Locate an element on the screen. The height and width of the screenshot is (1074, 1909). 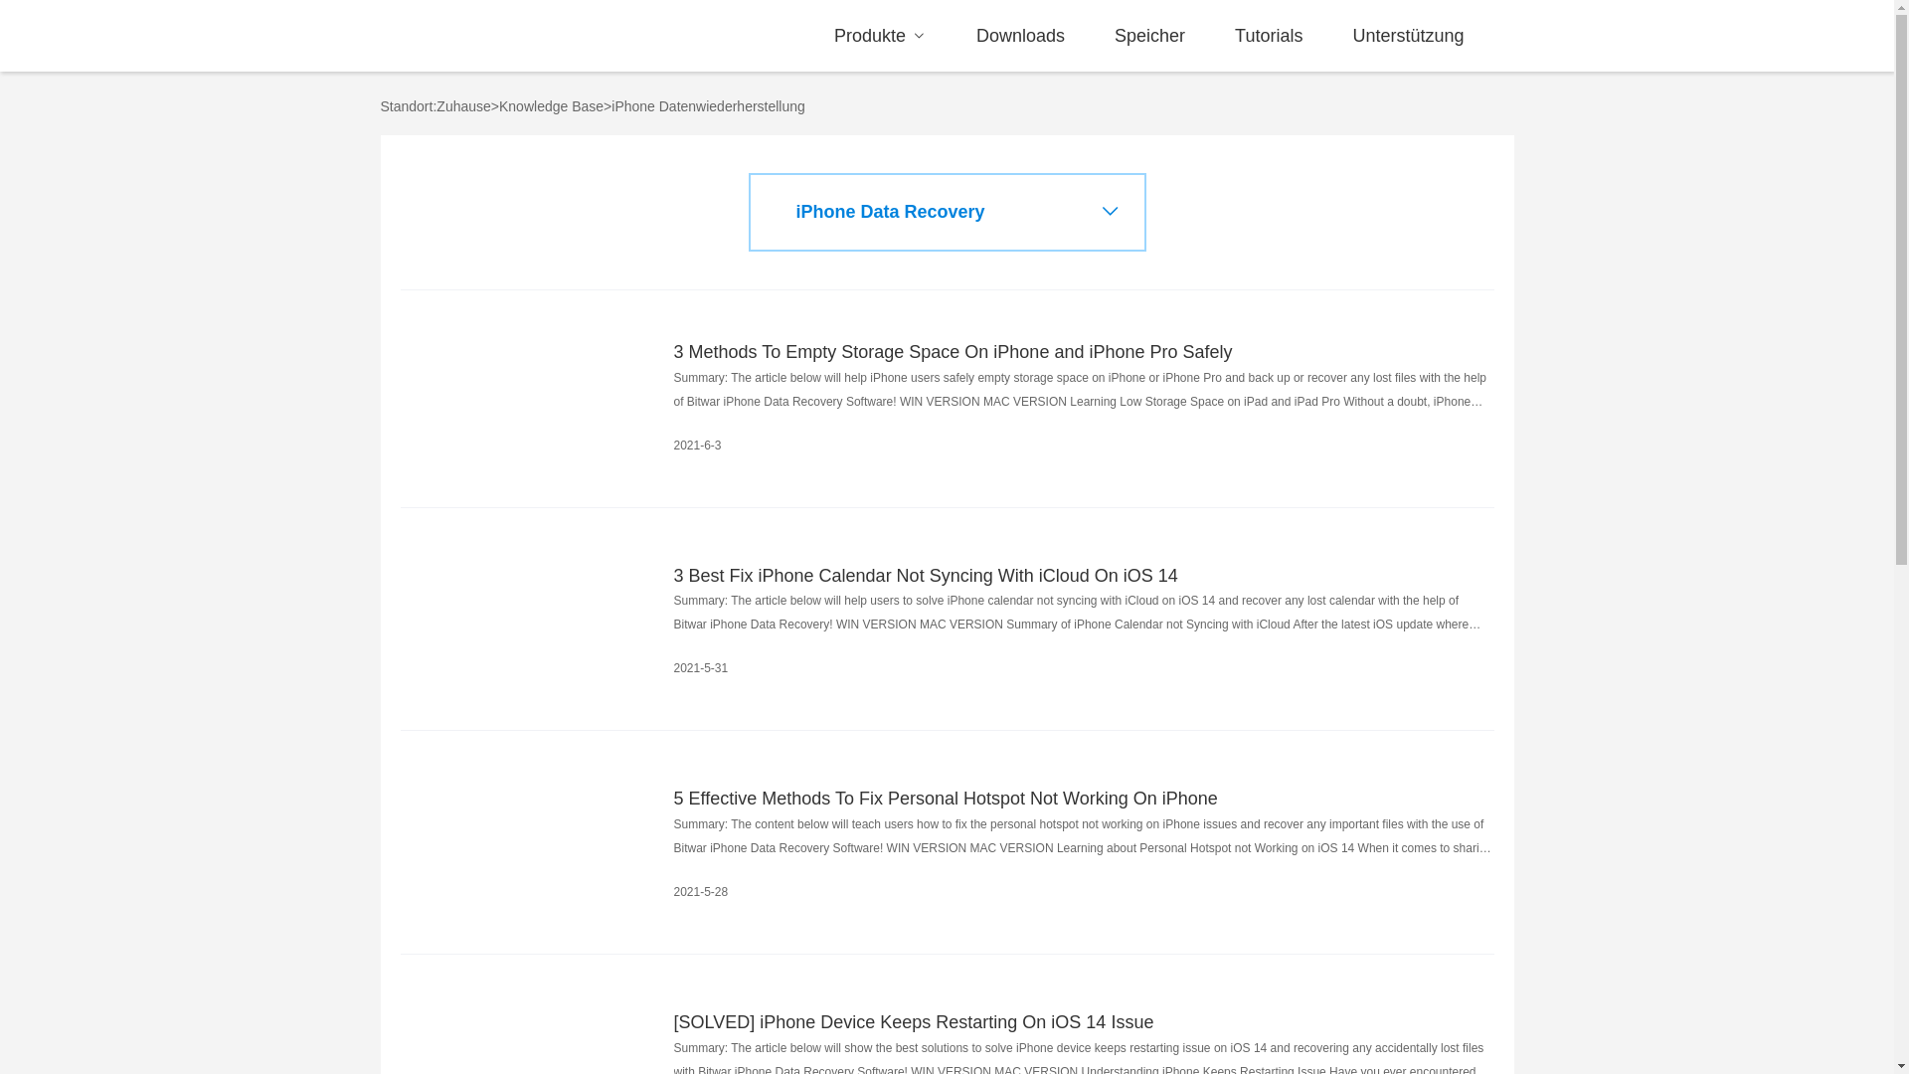
Produkte is located at coordinates (879, 36).